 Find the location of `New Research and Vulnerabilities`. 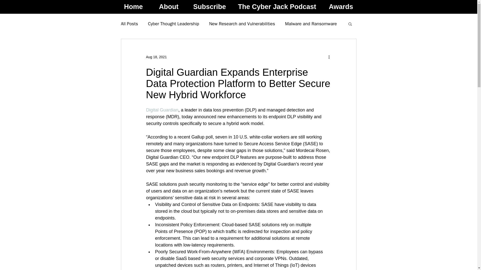

New Research and Vulnerabilities is located at coordinates (242, 23).